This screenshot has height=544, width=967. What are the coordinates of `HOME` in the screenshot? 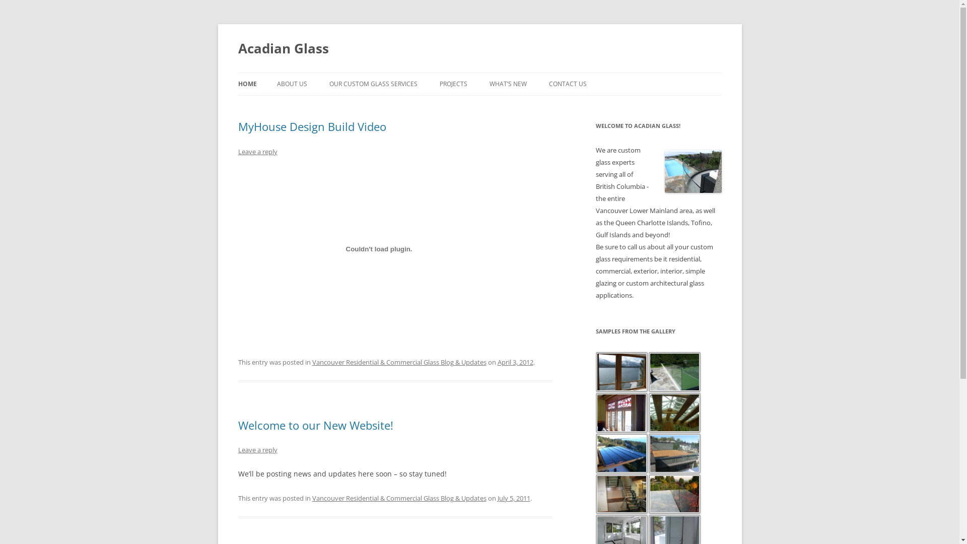 It's located at (247, 84).